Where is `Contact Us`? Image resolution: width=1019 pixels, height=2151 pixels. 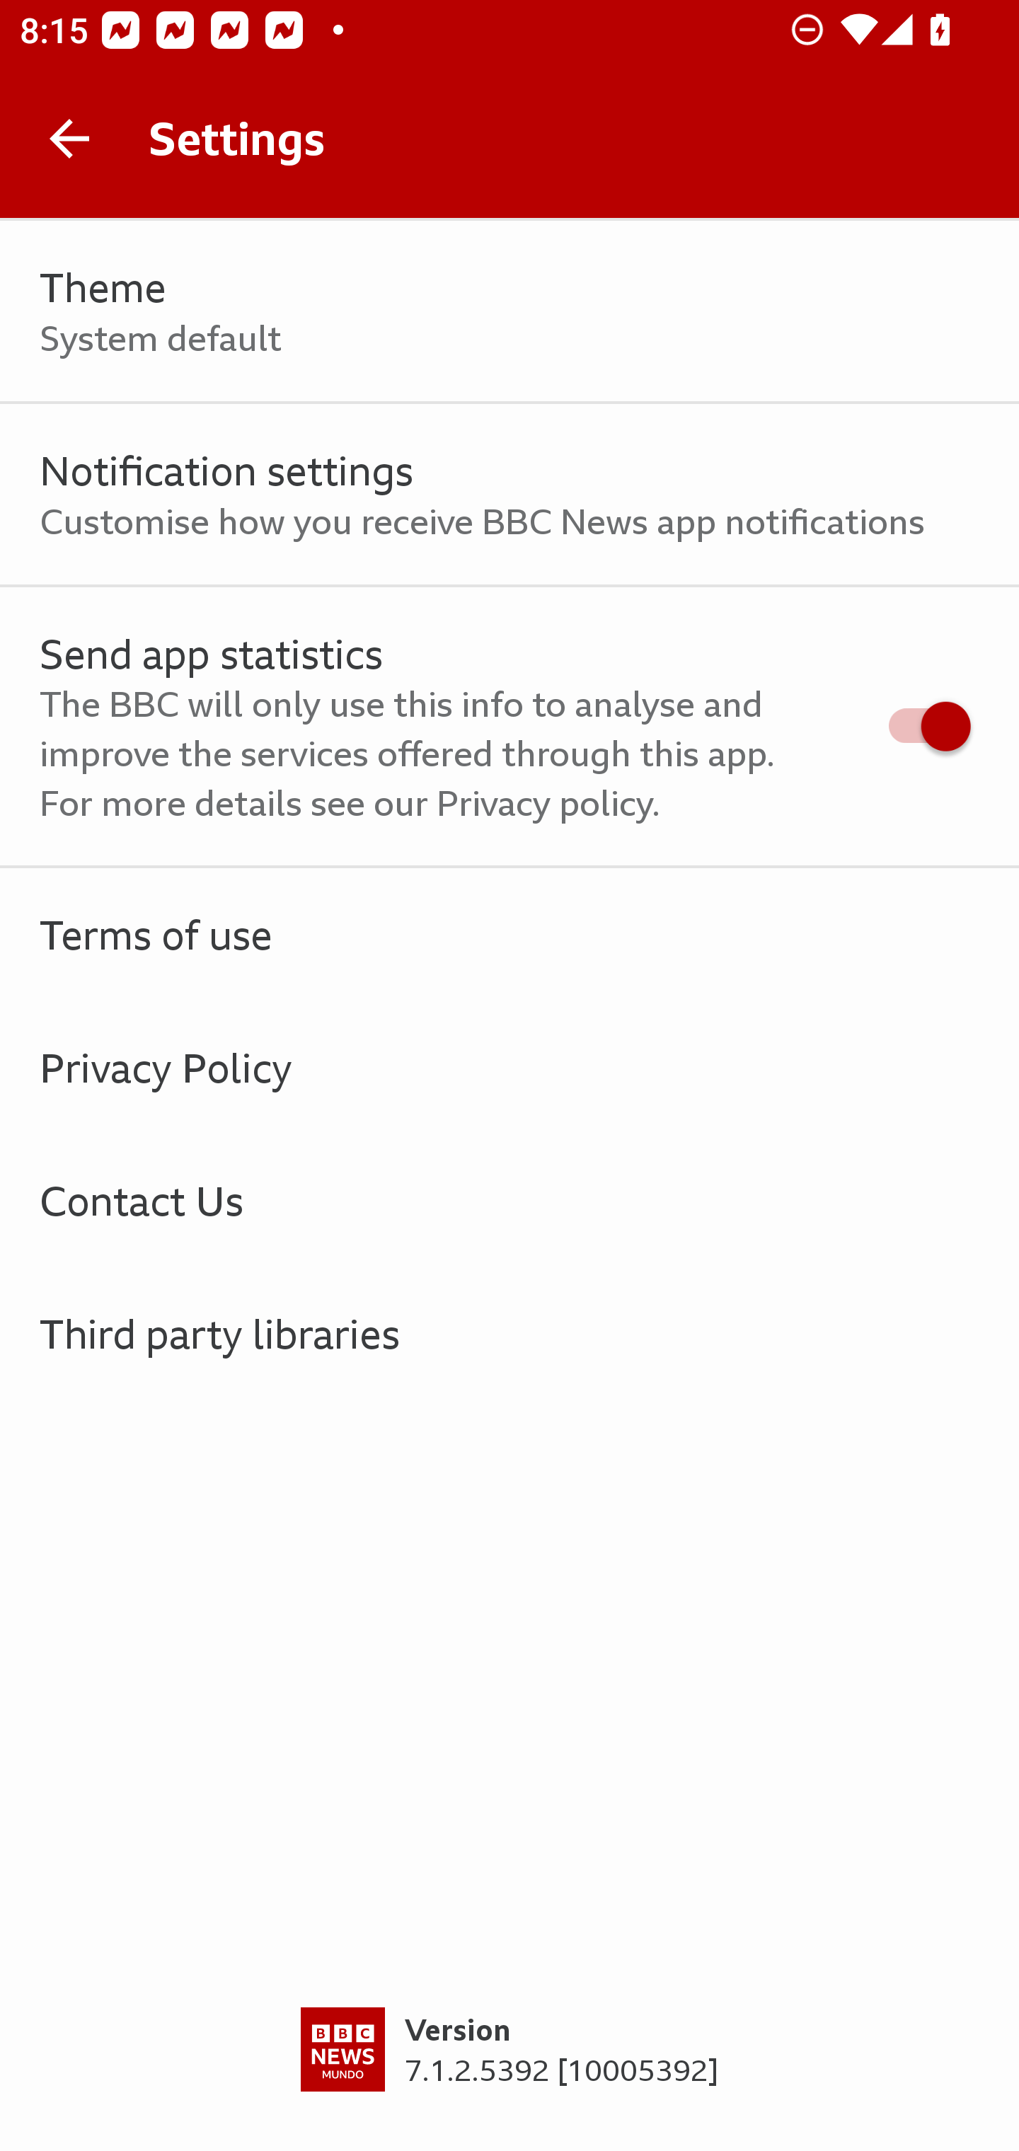 Contact Us is located at coordinates (509, 1200).